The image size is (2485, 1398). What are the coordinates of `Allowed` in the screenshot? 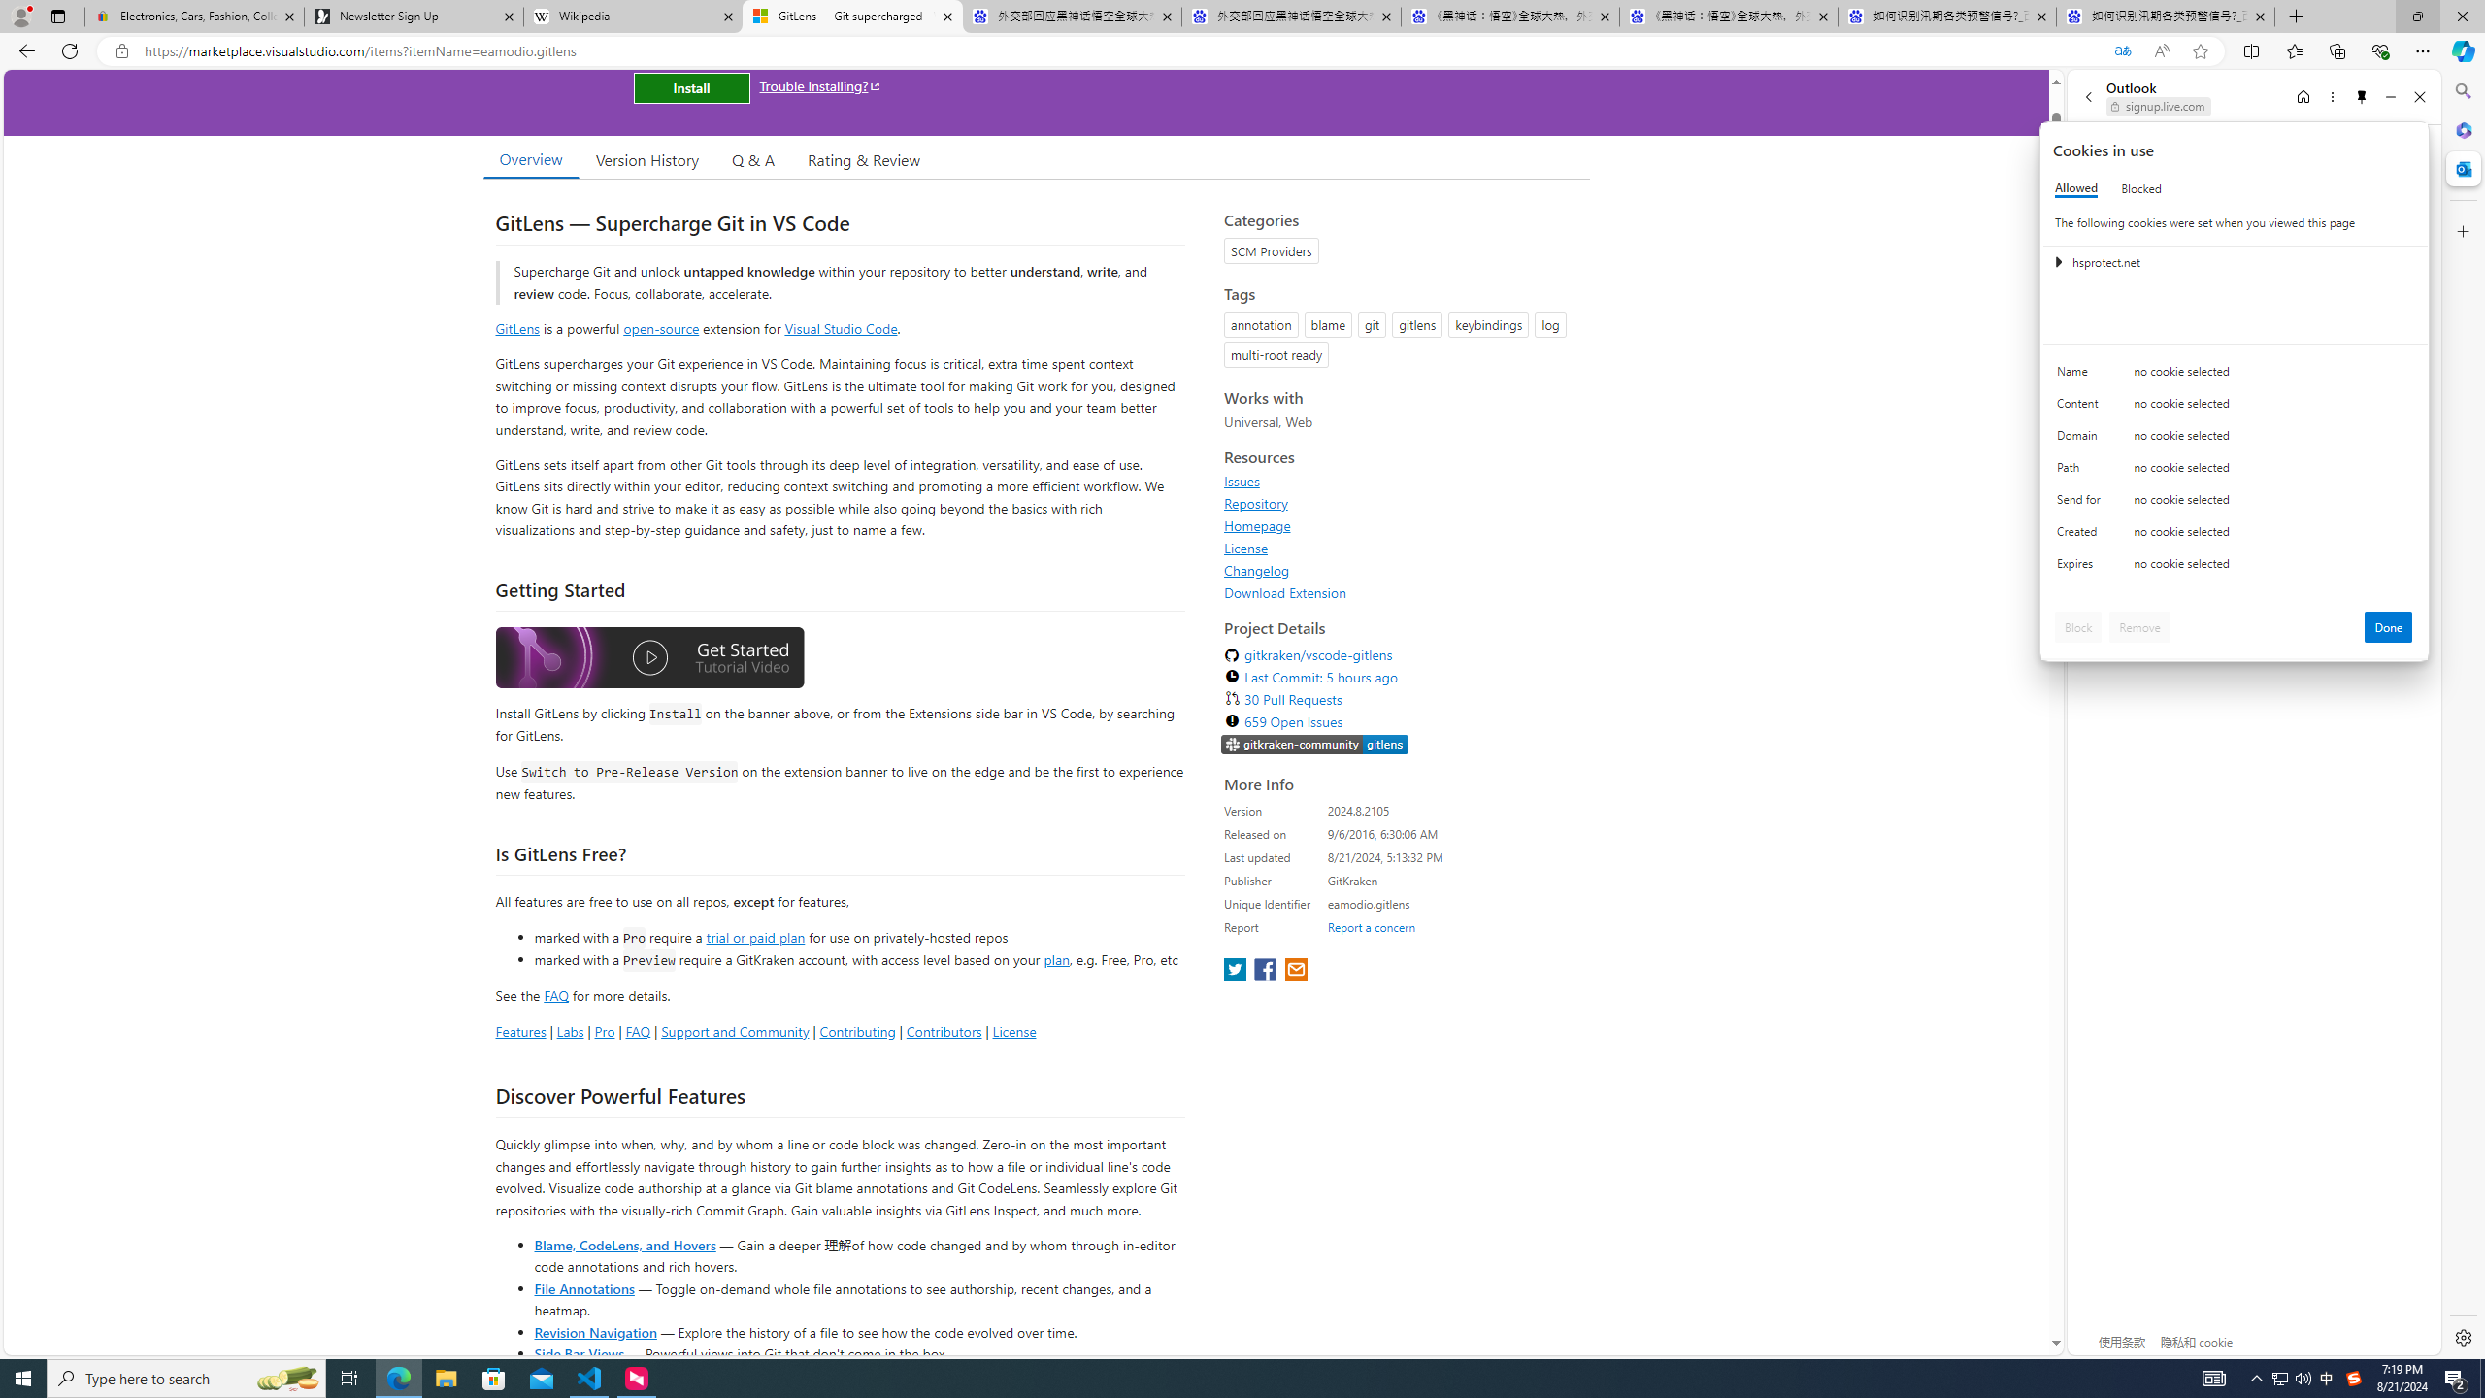 It's located at (2075, 188).